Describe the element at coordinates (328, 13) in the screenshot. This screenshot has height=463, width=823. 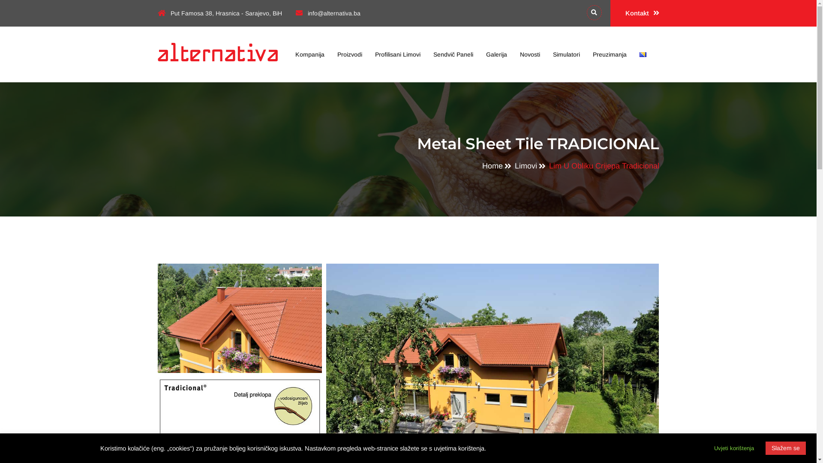
I see `info@alternativa.ba` at that location.